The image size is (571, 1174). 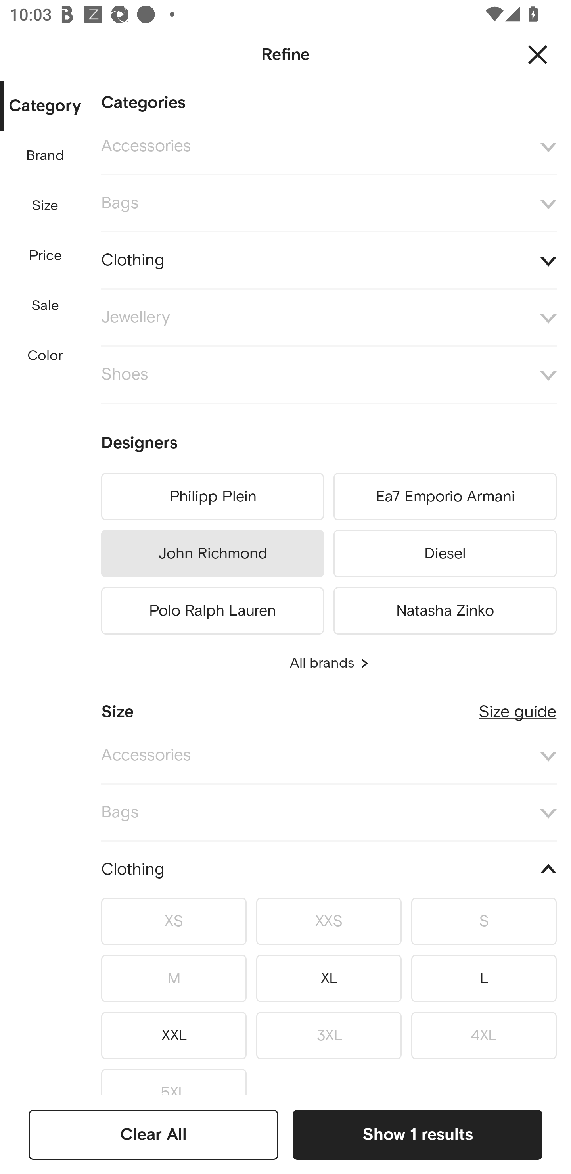 What do you see at coordinates (46, 356) in the screenshot?
I see `Color` at bounding box center [46, 356].